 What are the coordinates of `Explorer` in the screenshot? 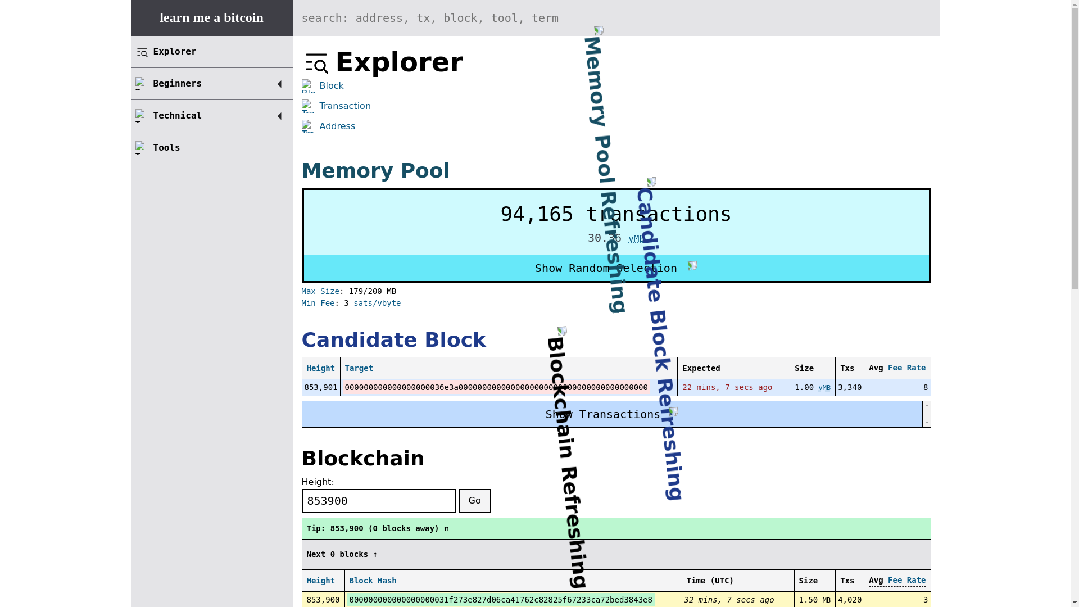 It's located at (211, 51).